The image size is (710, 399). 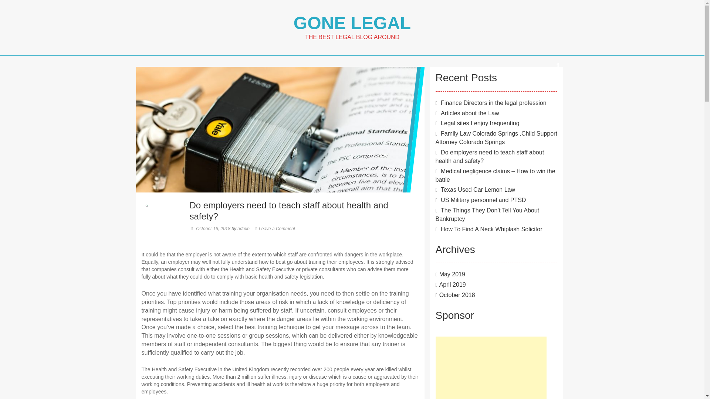 I want to click on Legal sites I enjoy frequenting, so click(x=480, y=123).